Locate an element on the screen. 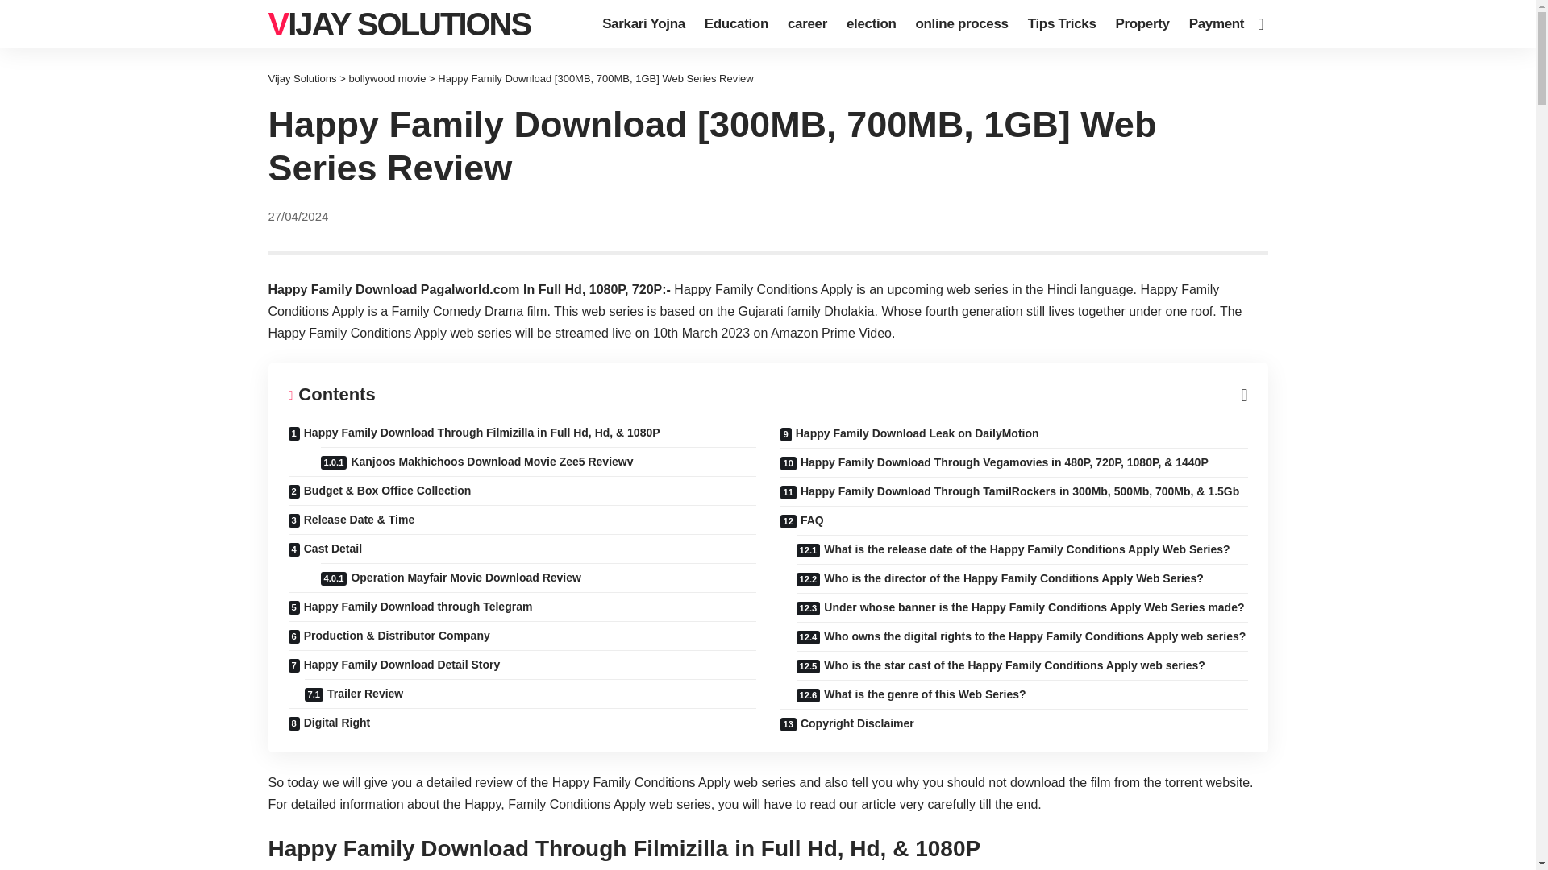 The image size is (1548, 870). career is located at coordinates (808, 24).